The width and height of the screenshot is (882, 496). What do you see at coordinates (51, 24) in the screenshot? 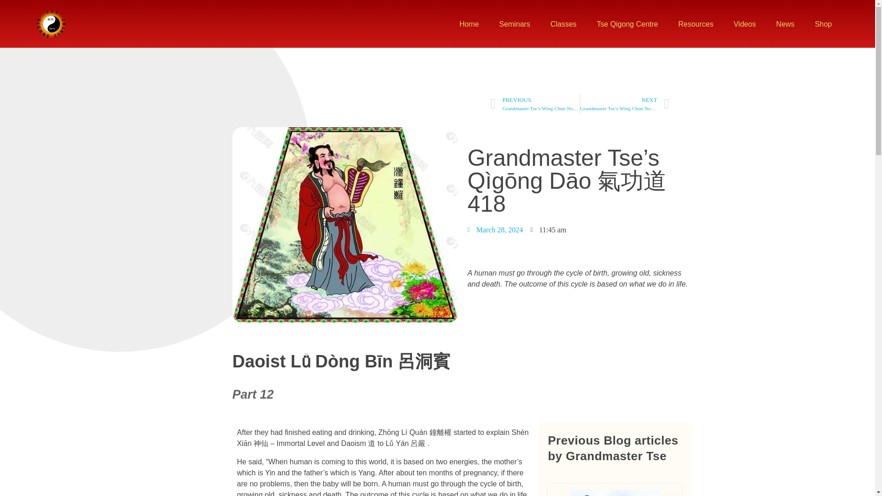
I see `Tse Qigong Centre` at bounding box center [51, 24].